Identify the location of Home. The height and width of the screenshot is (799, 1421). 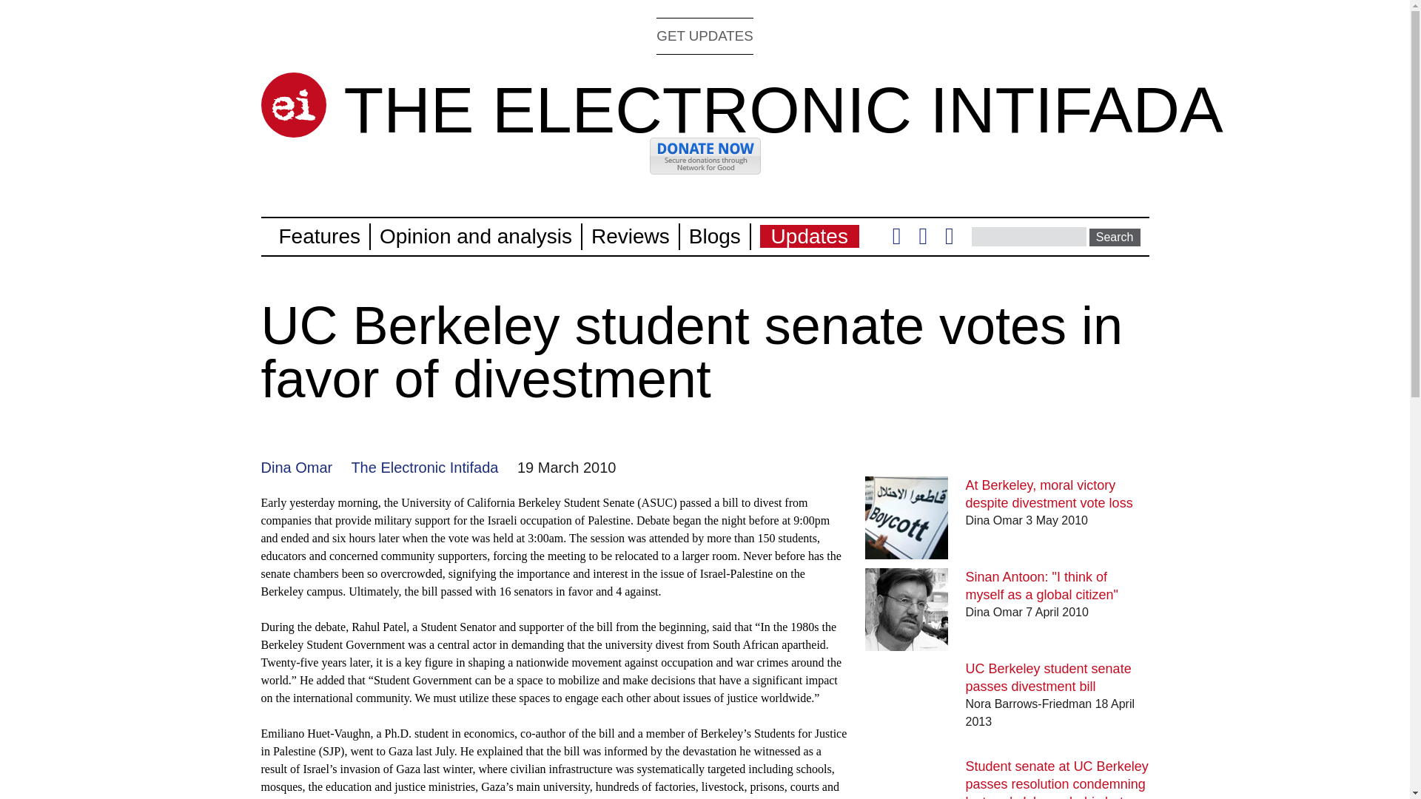
(783, 109).